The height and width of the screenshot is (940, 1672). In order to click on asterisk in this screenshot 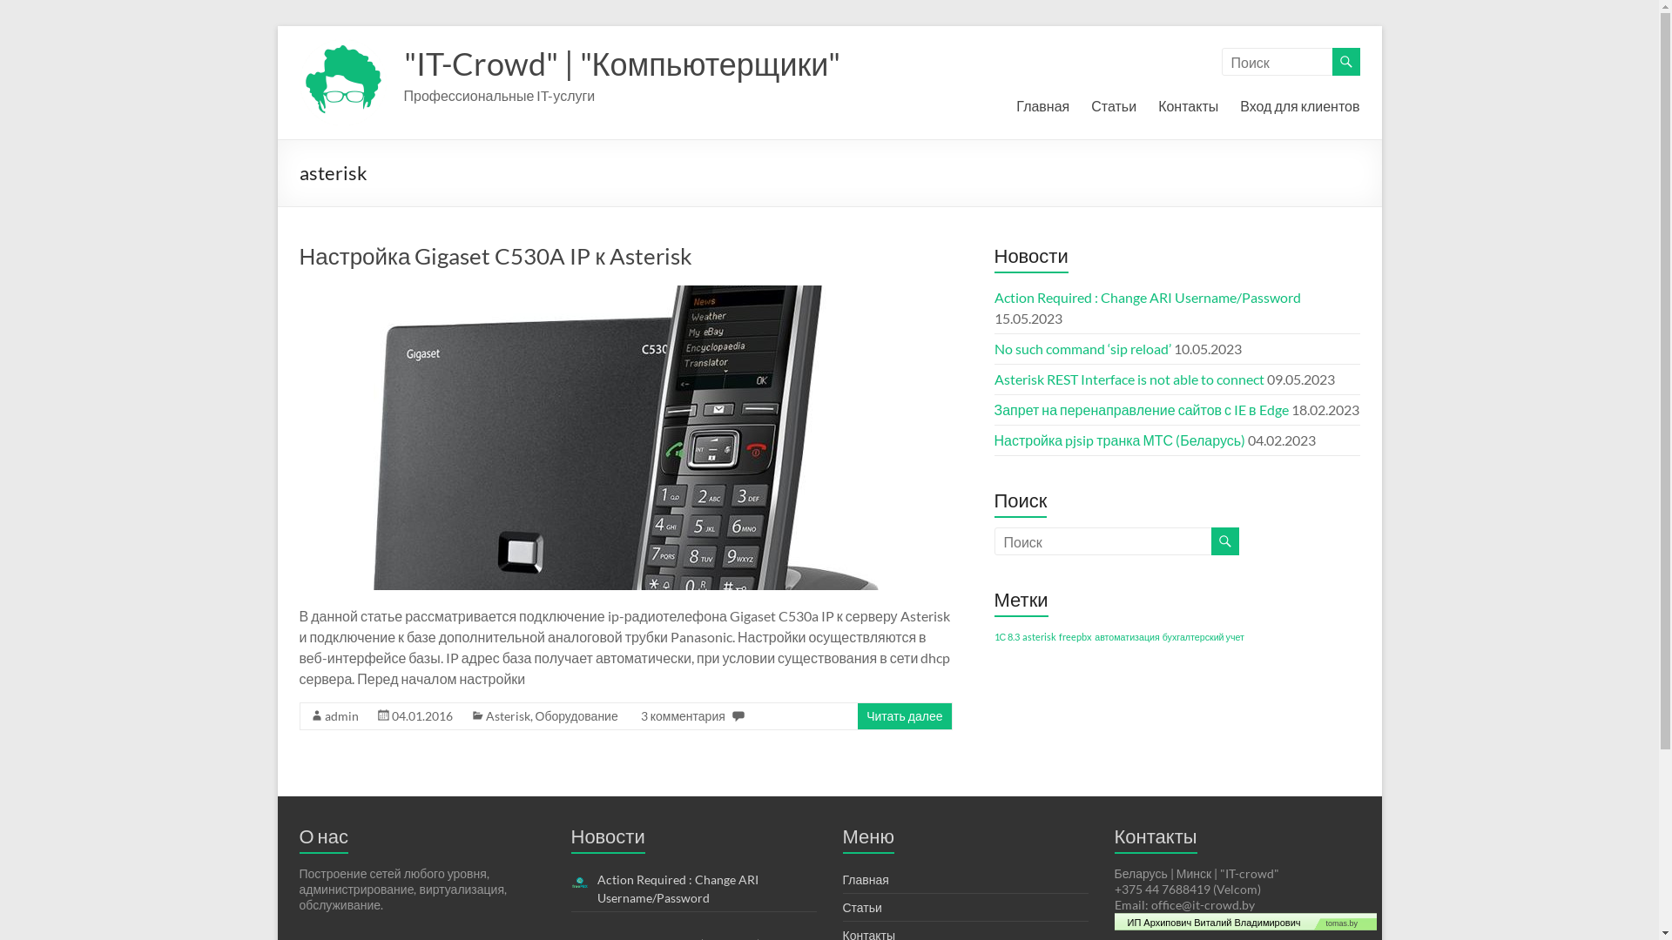, I will do `click(1040, 637)`.